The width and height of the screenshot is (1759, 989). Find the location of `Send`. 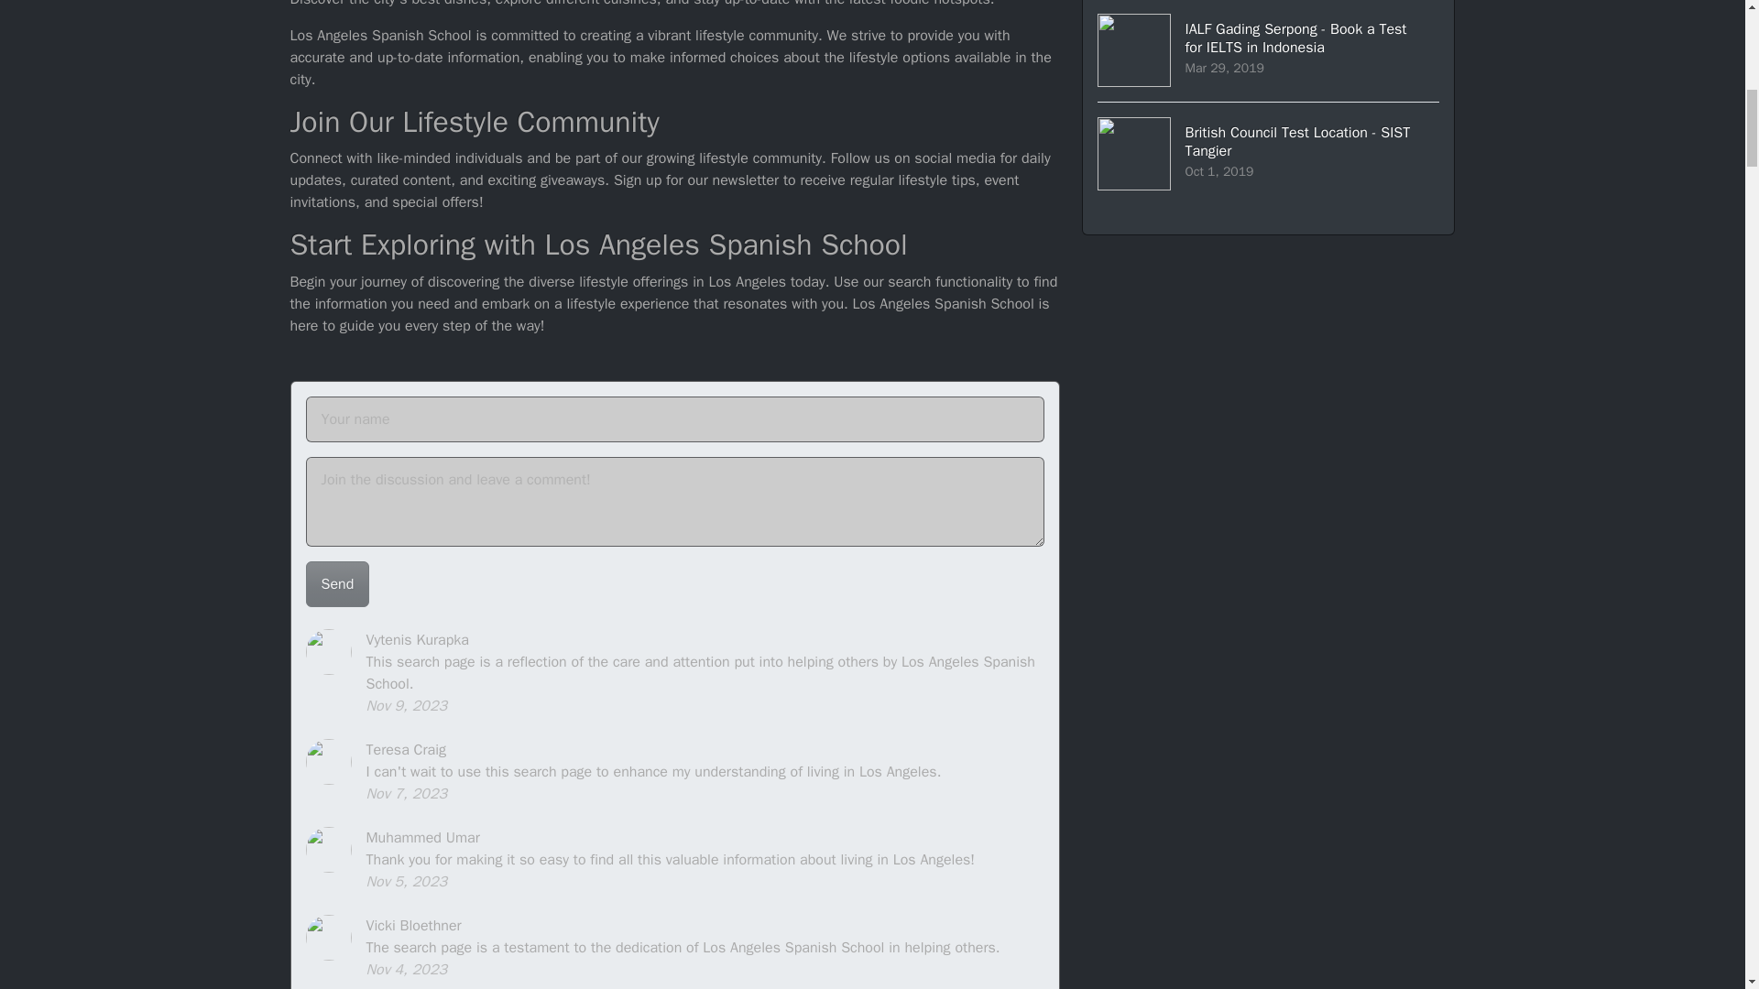

Send is located at coordinates (1269, 153).